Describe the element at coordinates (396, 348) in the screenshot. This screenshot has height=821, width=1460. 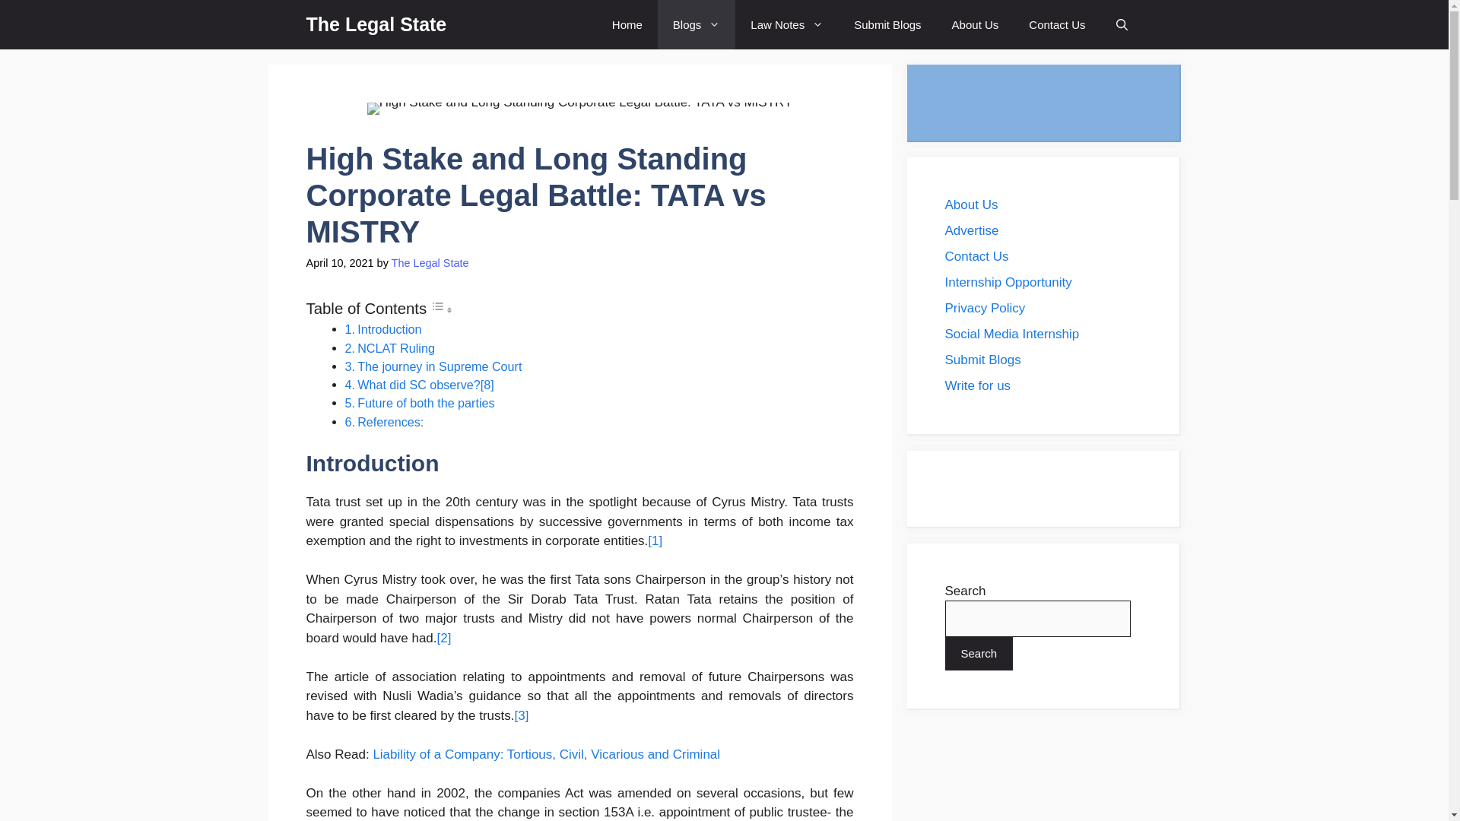
I see `NCLAT Ruling` at that location.